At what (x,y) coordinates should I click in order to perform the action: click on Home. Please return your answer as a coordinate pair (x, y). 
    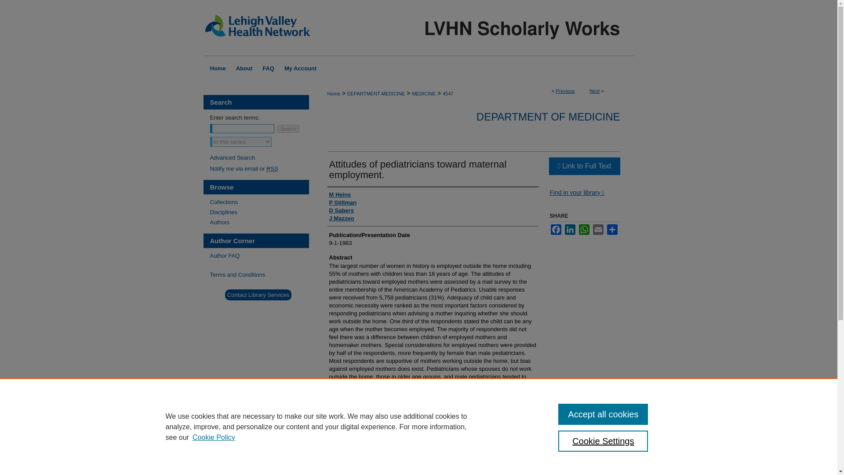
    Looking at the image, I should click on (217, 69).